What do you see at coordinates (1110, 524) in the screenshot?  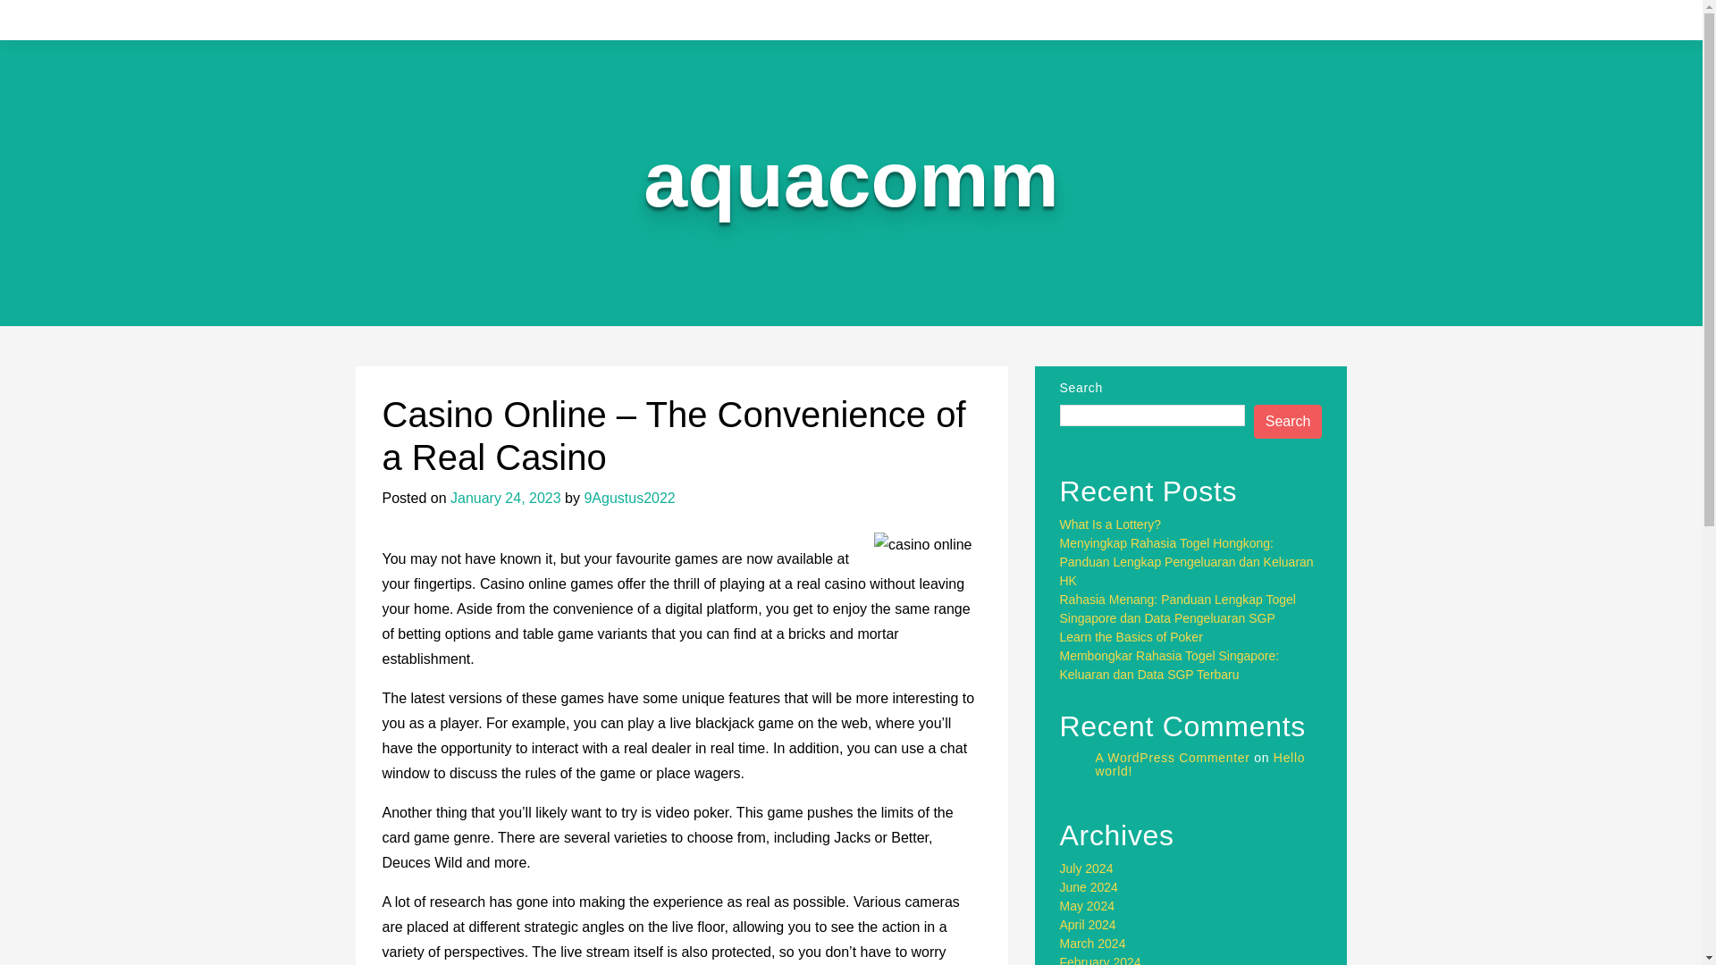 I see `What Is a Lottery?` at bounding box center [1110, 524].